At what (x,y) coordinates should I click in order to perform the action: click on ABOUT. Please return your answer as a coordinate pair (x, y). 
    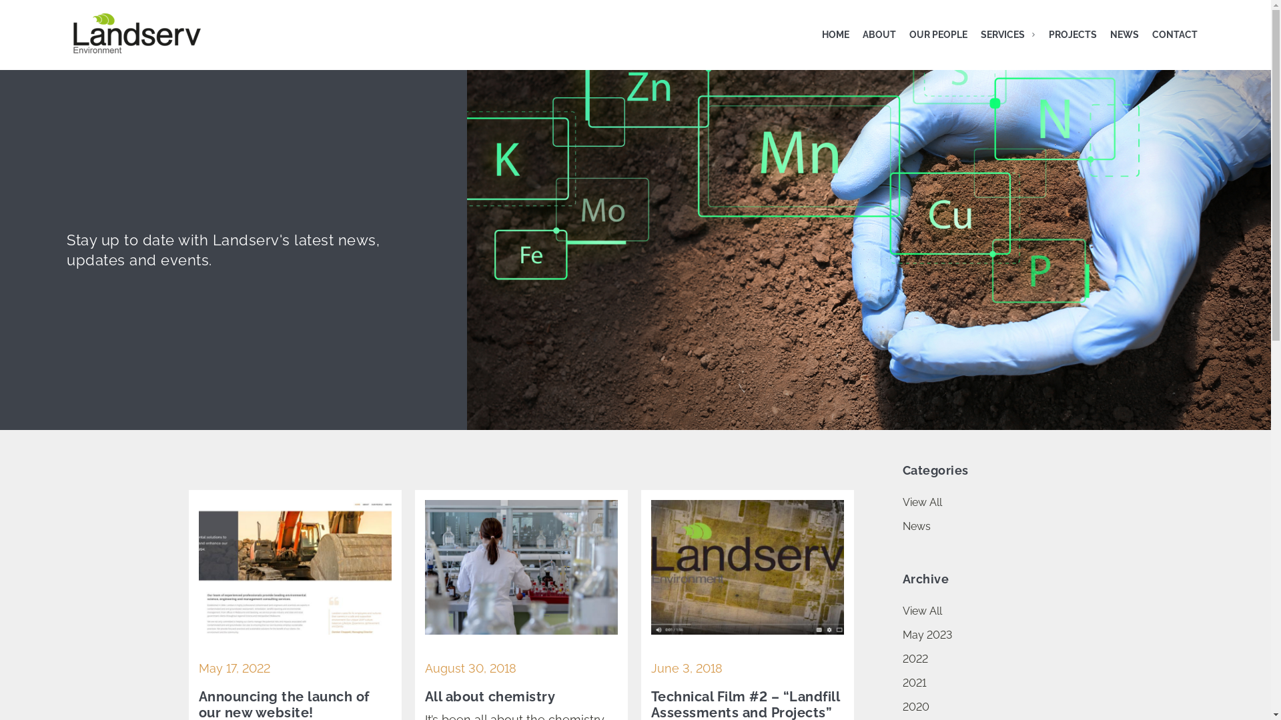
    Looking at the image, I should click on (879, 35).